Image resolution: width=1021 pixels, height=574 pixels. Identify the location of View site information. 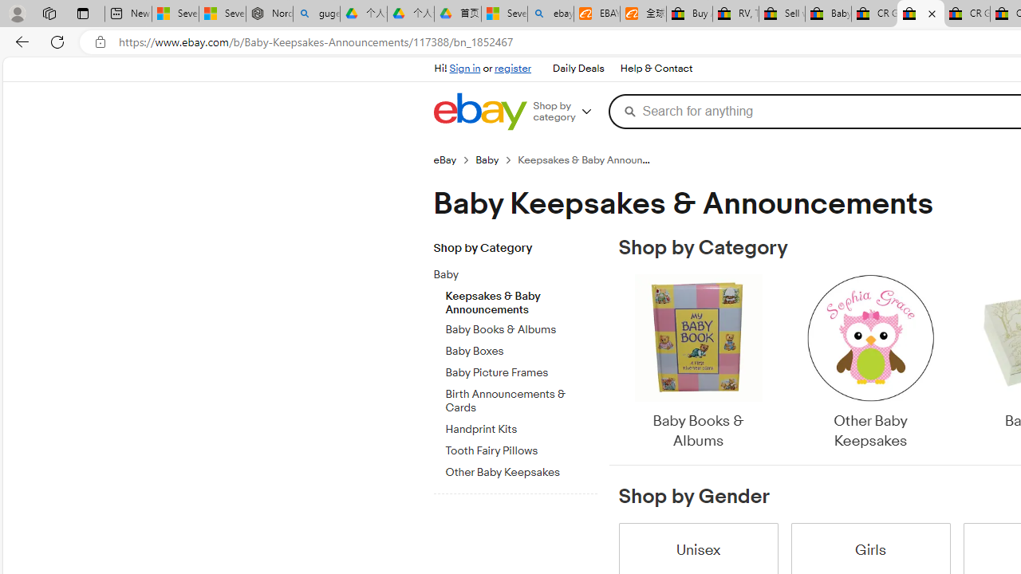
(101, 42).